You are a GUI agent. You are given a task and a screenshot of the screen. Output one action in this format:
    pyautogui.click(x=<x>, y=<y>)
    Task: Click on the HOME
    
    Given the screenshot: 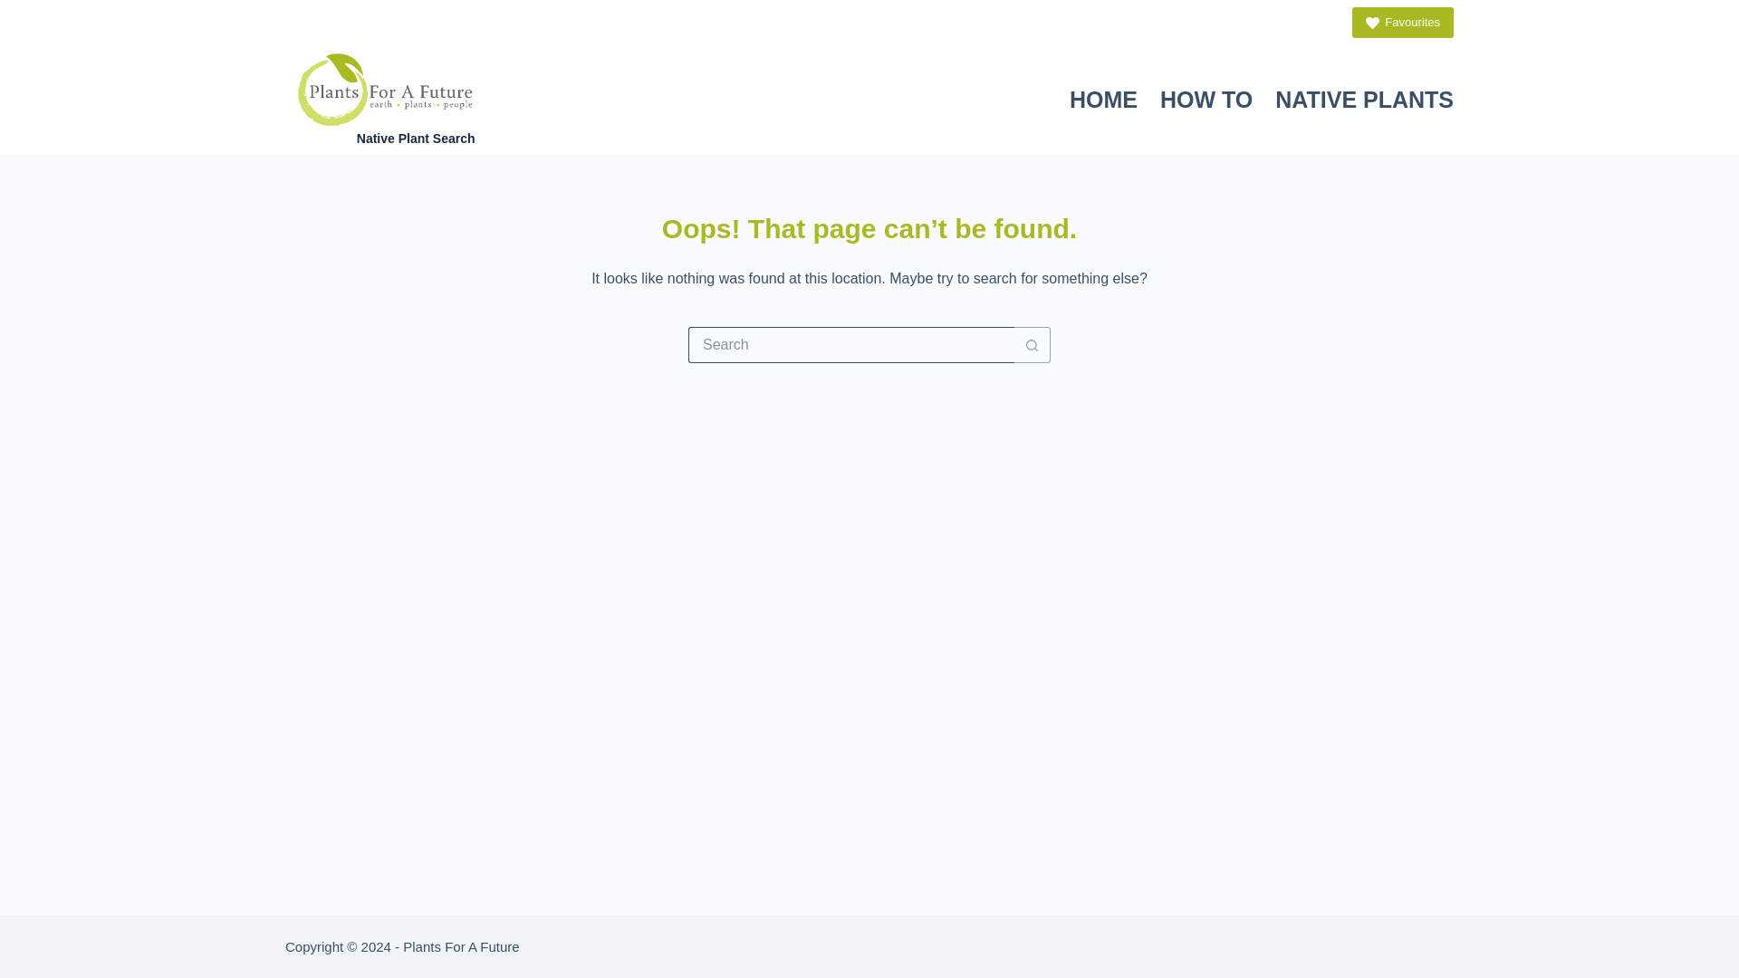 What is the action you would take?
    pyautogui.click(x=1102, y=99)
    